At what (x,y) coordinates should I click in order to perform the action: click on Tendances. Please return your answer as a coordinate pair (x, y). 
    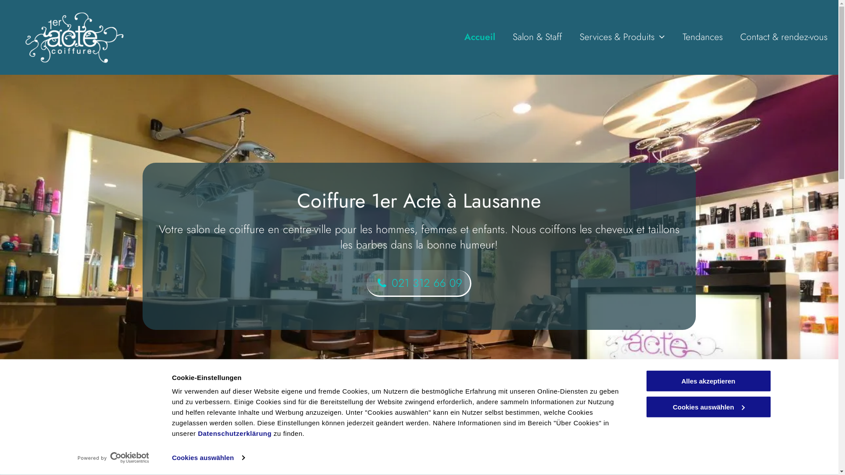
    Looking at the image, I should click on (702, 37).